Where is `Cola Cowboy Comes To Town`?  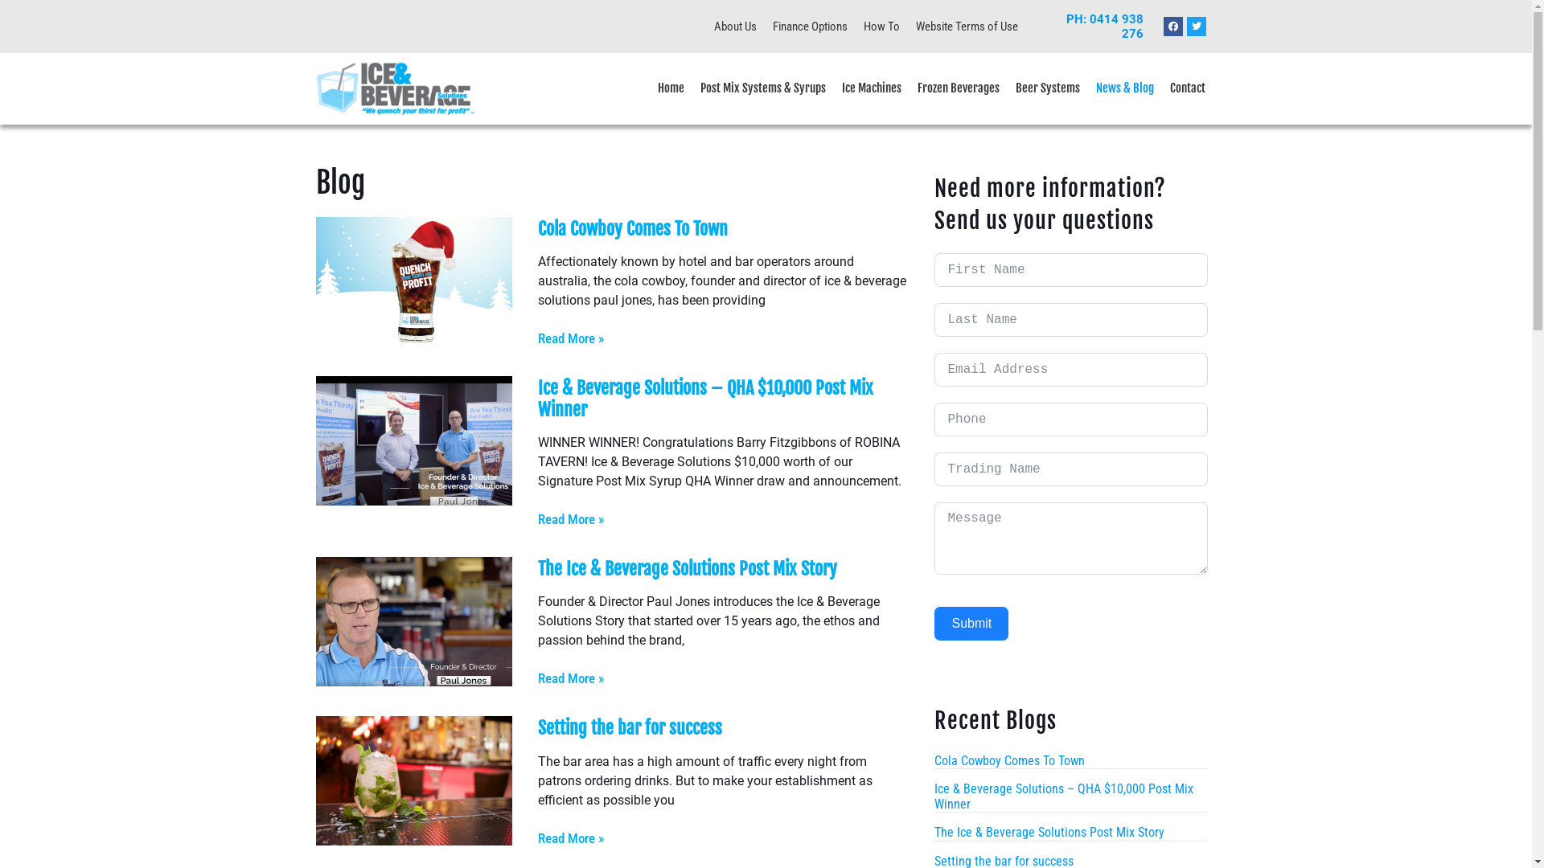 Cola Cowboy Comes To Town is located at coordinates (1010, 760).